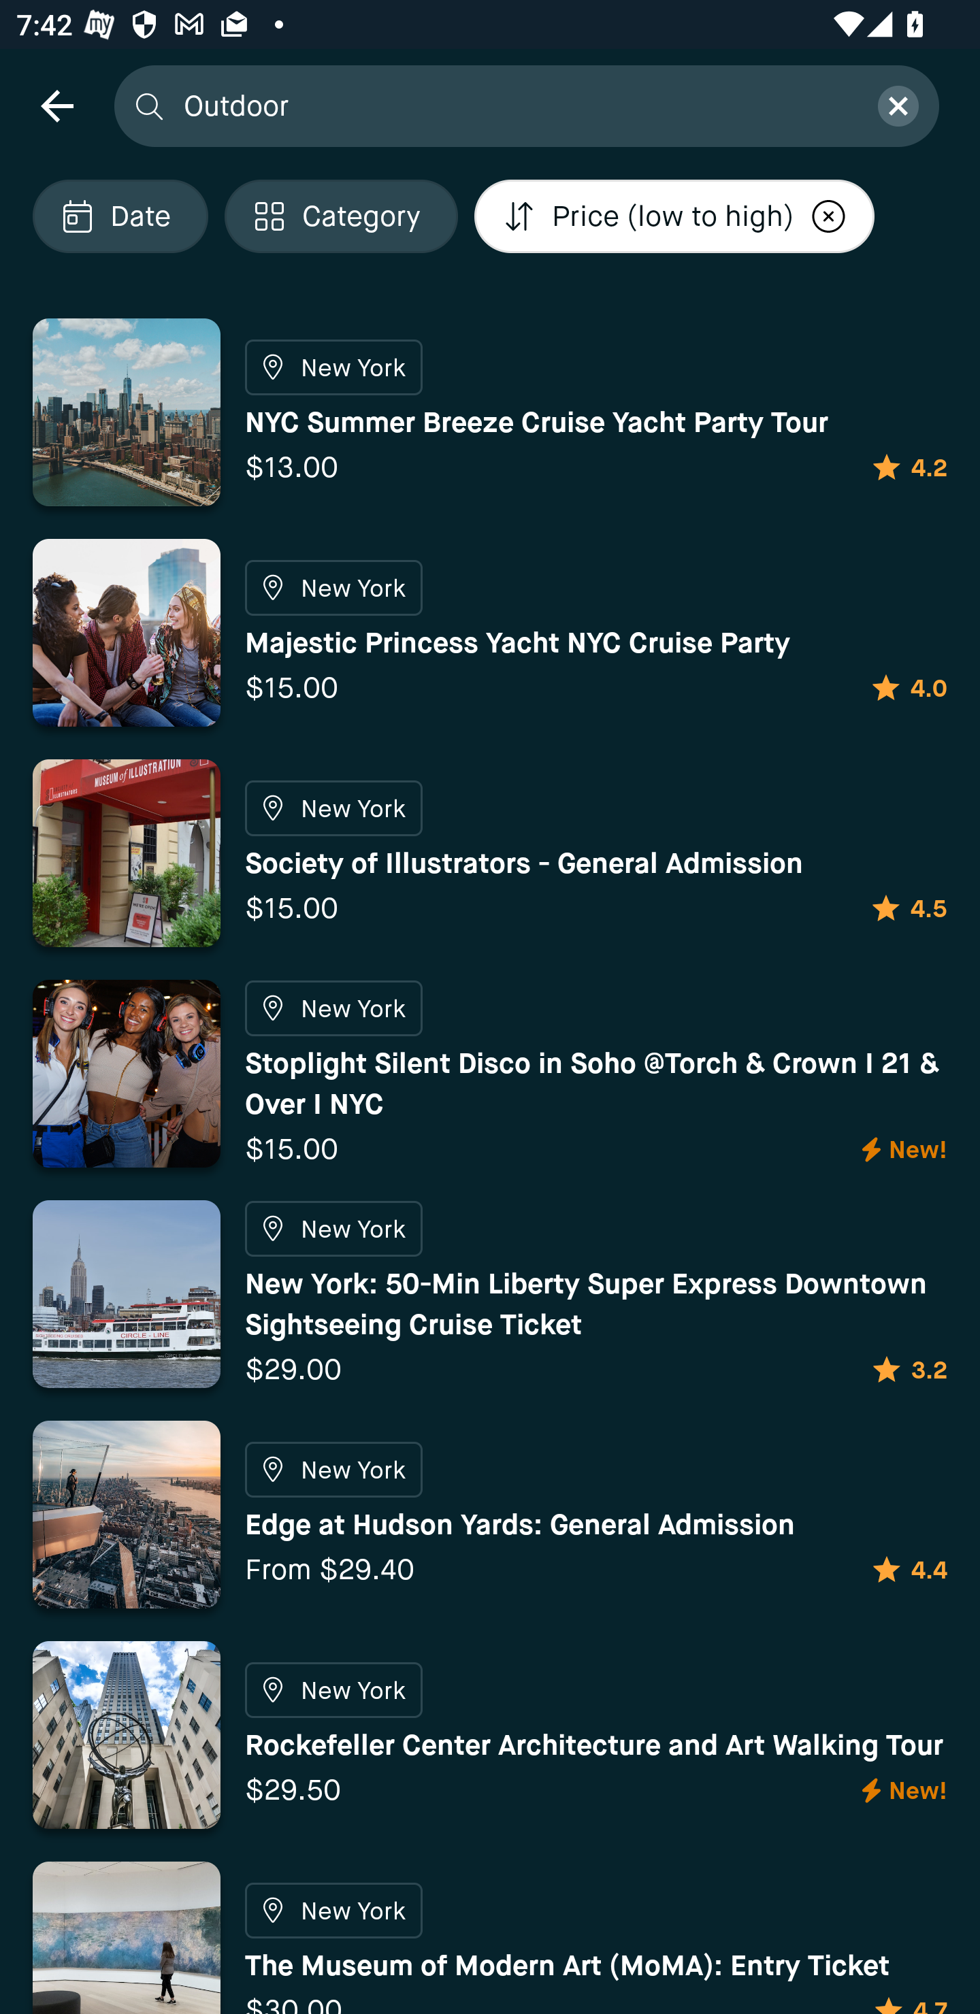 This screenshot has width=980, height=2014. What do you see at coordinates (829, 216) in the screenshot?
I see `Localized description` at bounding box center [829, 216].